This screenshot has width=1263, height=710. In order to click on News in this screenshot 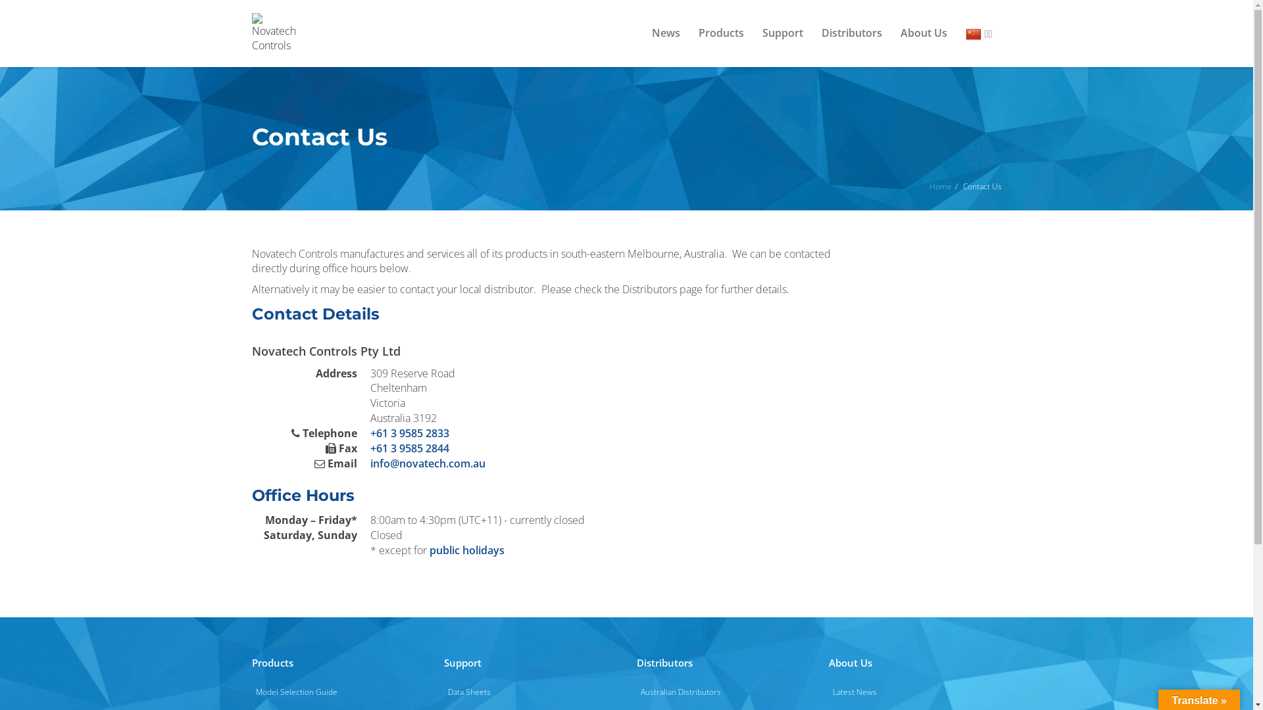, I will do `click(666, 33)`.